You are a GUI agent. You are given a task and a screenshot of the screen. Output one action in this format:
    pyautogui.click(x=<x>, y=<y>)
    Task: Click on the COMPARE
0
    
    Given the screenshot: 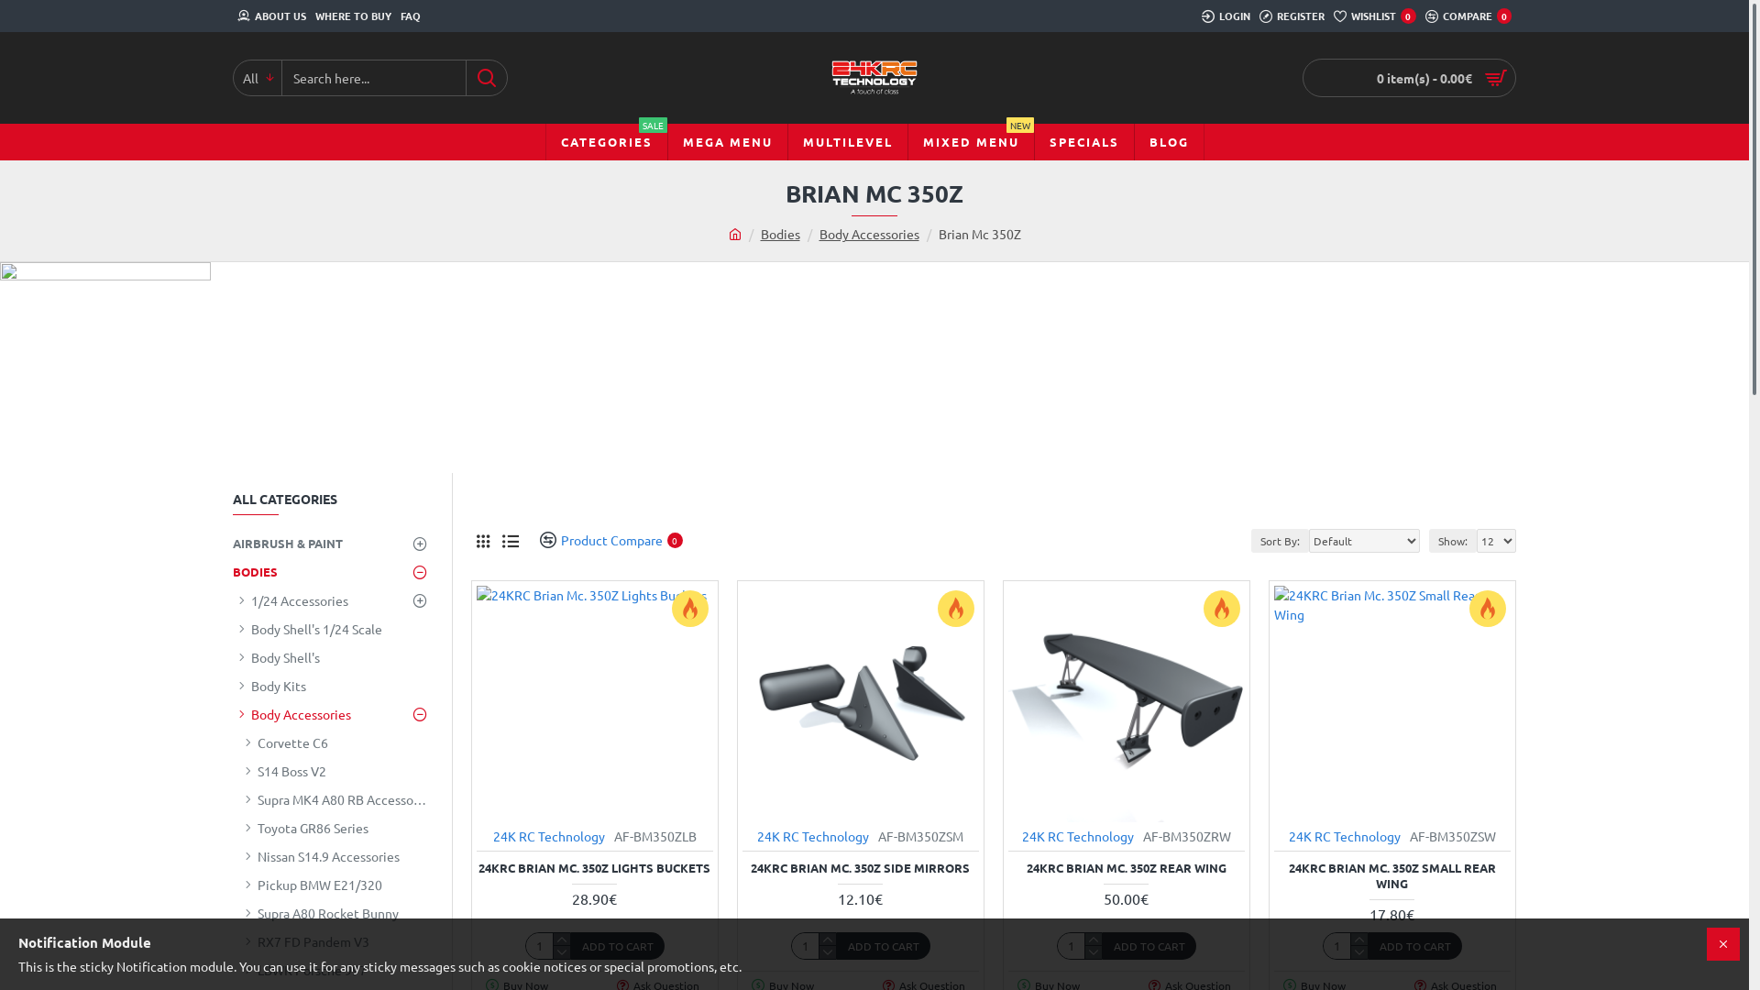 What is the action you would take?
    pyautogui.click(x=1468, y=16)
    